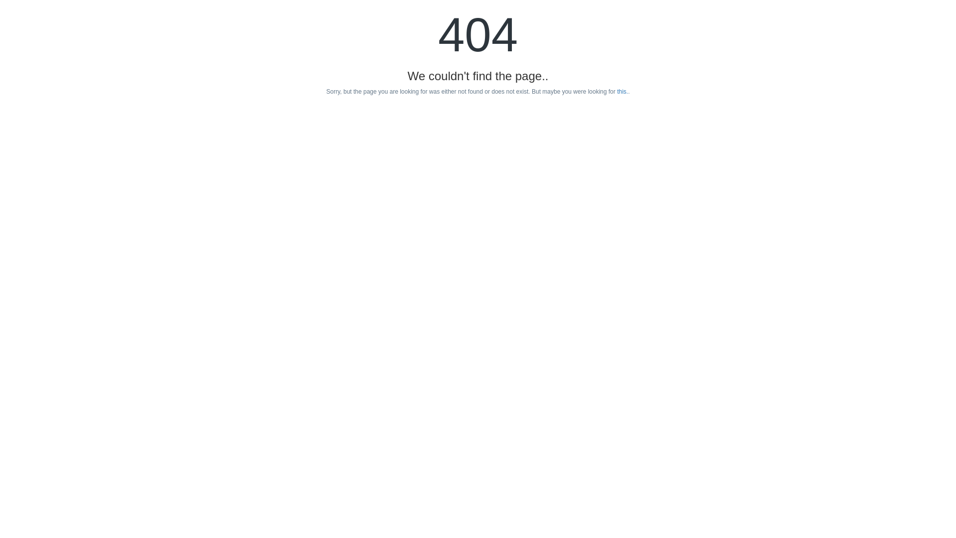 The height and width of the screenshot is (538, 956). What do you see at coordinates (622, 92) in the screenshot?
I see `this.` at bounding box center [622, 92].